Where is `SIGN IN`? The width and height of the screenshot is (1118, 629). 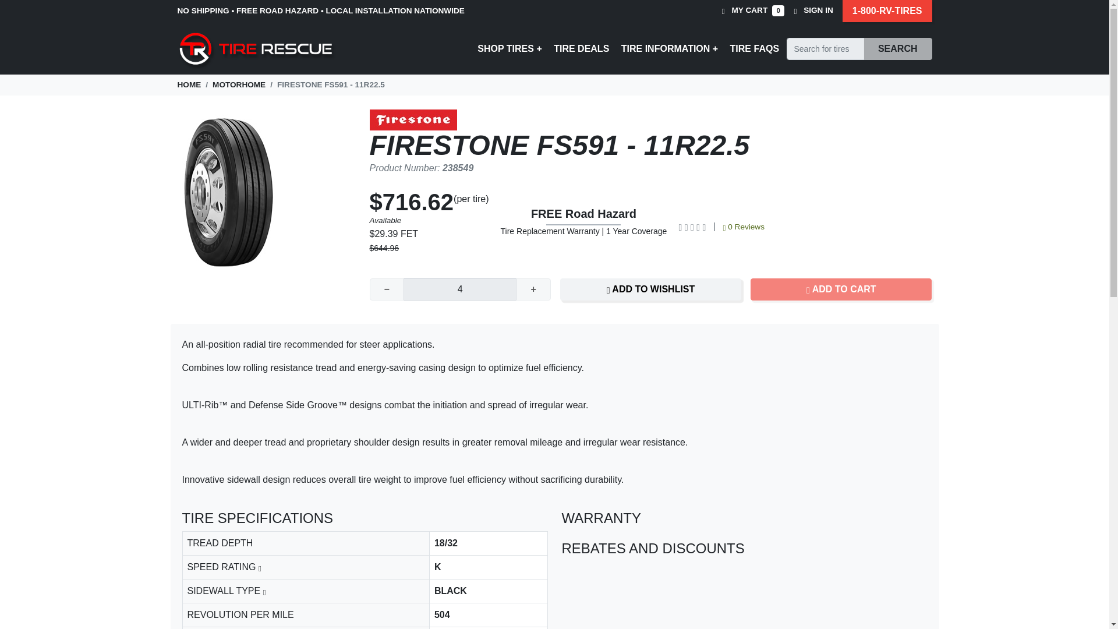
SIGN IN is located at coordinates (813, 10).